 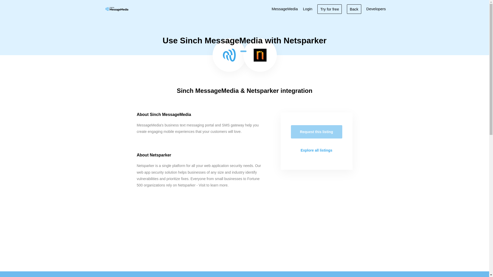 I want to click on MessageMedia, so click(x=285, y=9).